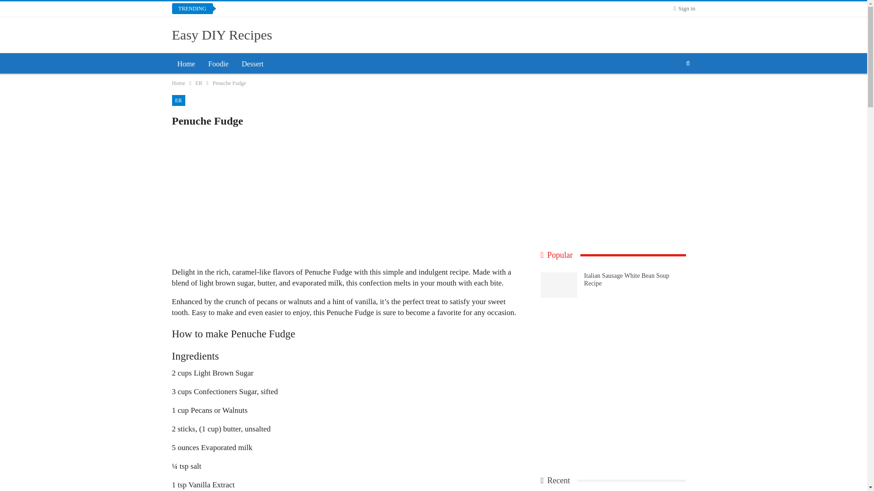  Describe the element at coordinates (252, 64) in the screenshot. I see `Dessert` at that location.